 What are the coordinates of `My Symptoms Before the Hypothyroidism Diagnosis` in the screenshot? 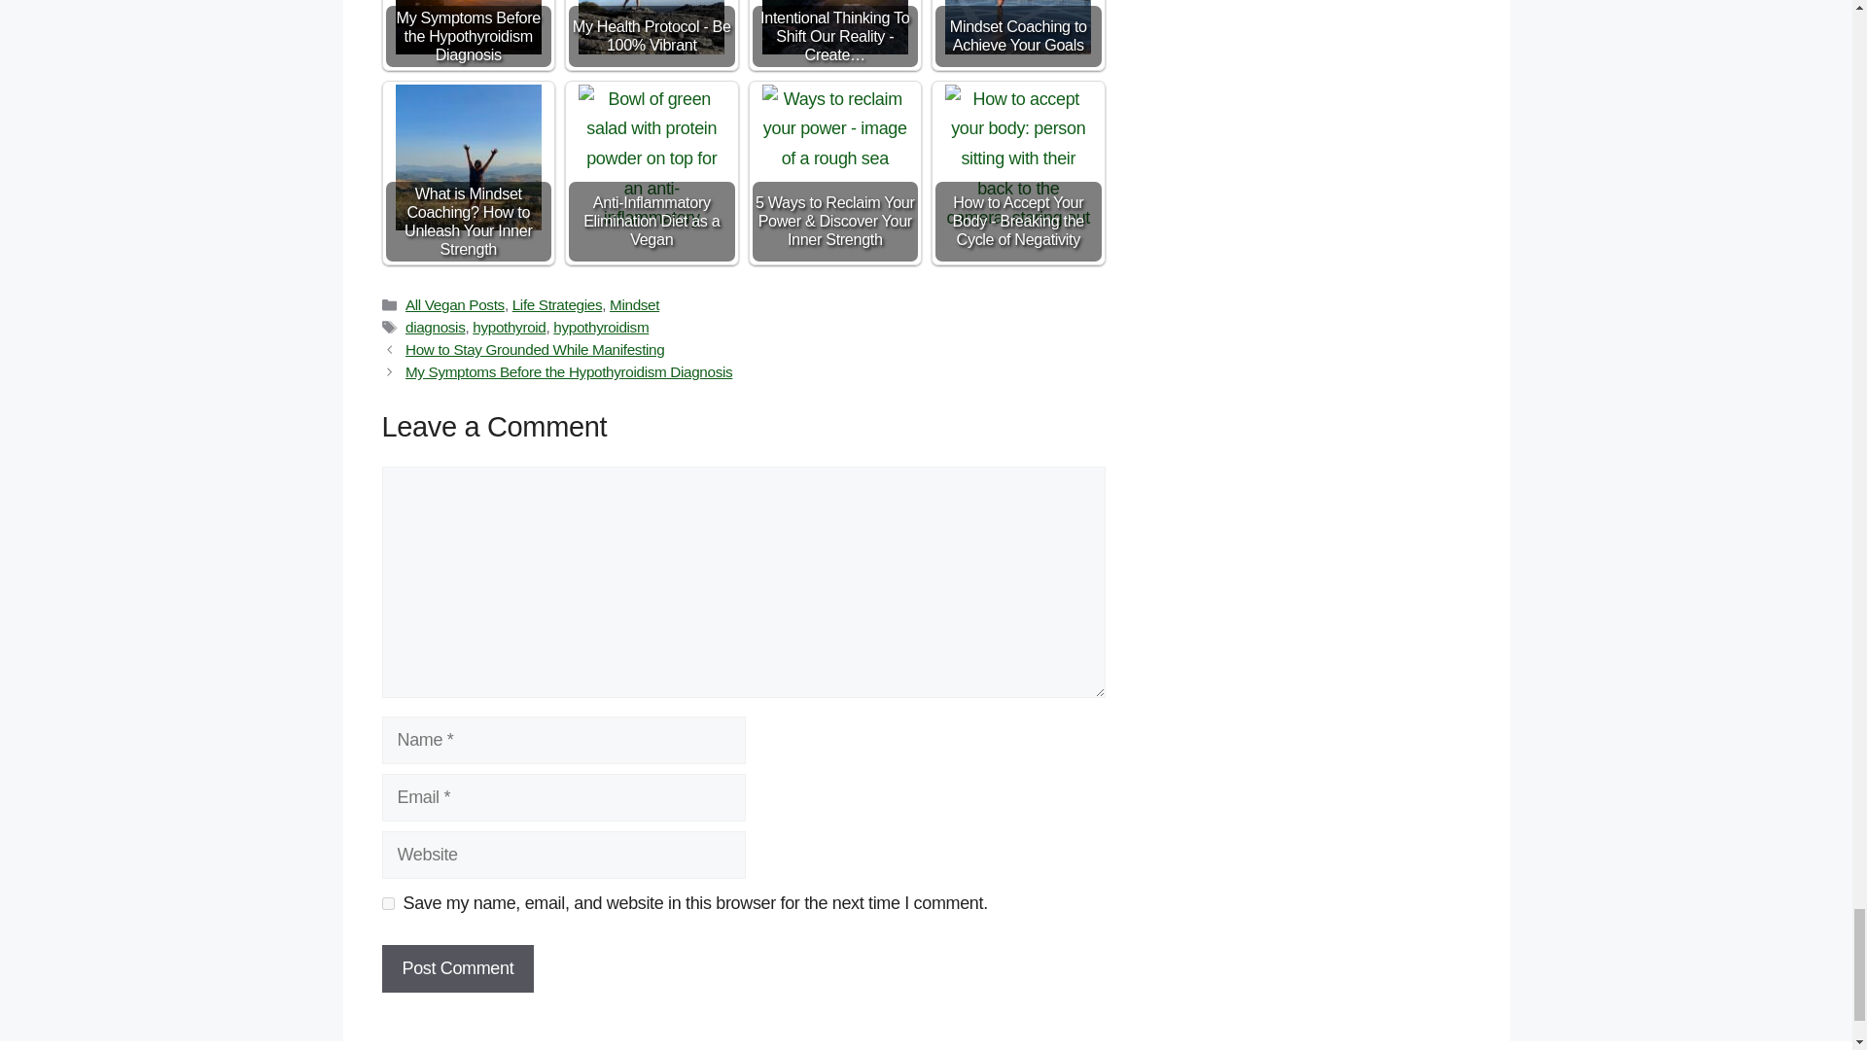 It's located at (469, 27).